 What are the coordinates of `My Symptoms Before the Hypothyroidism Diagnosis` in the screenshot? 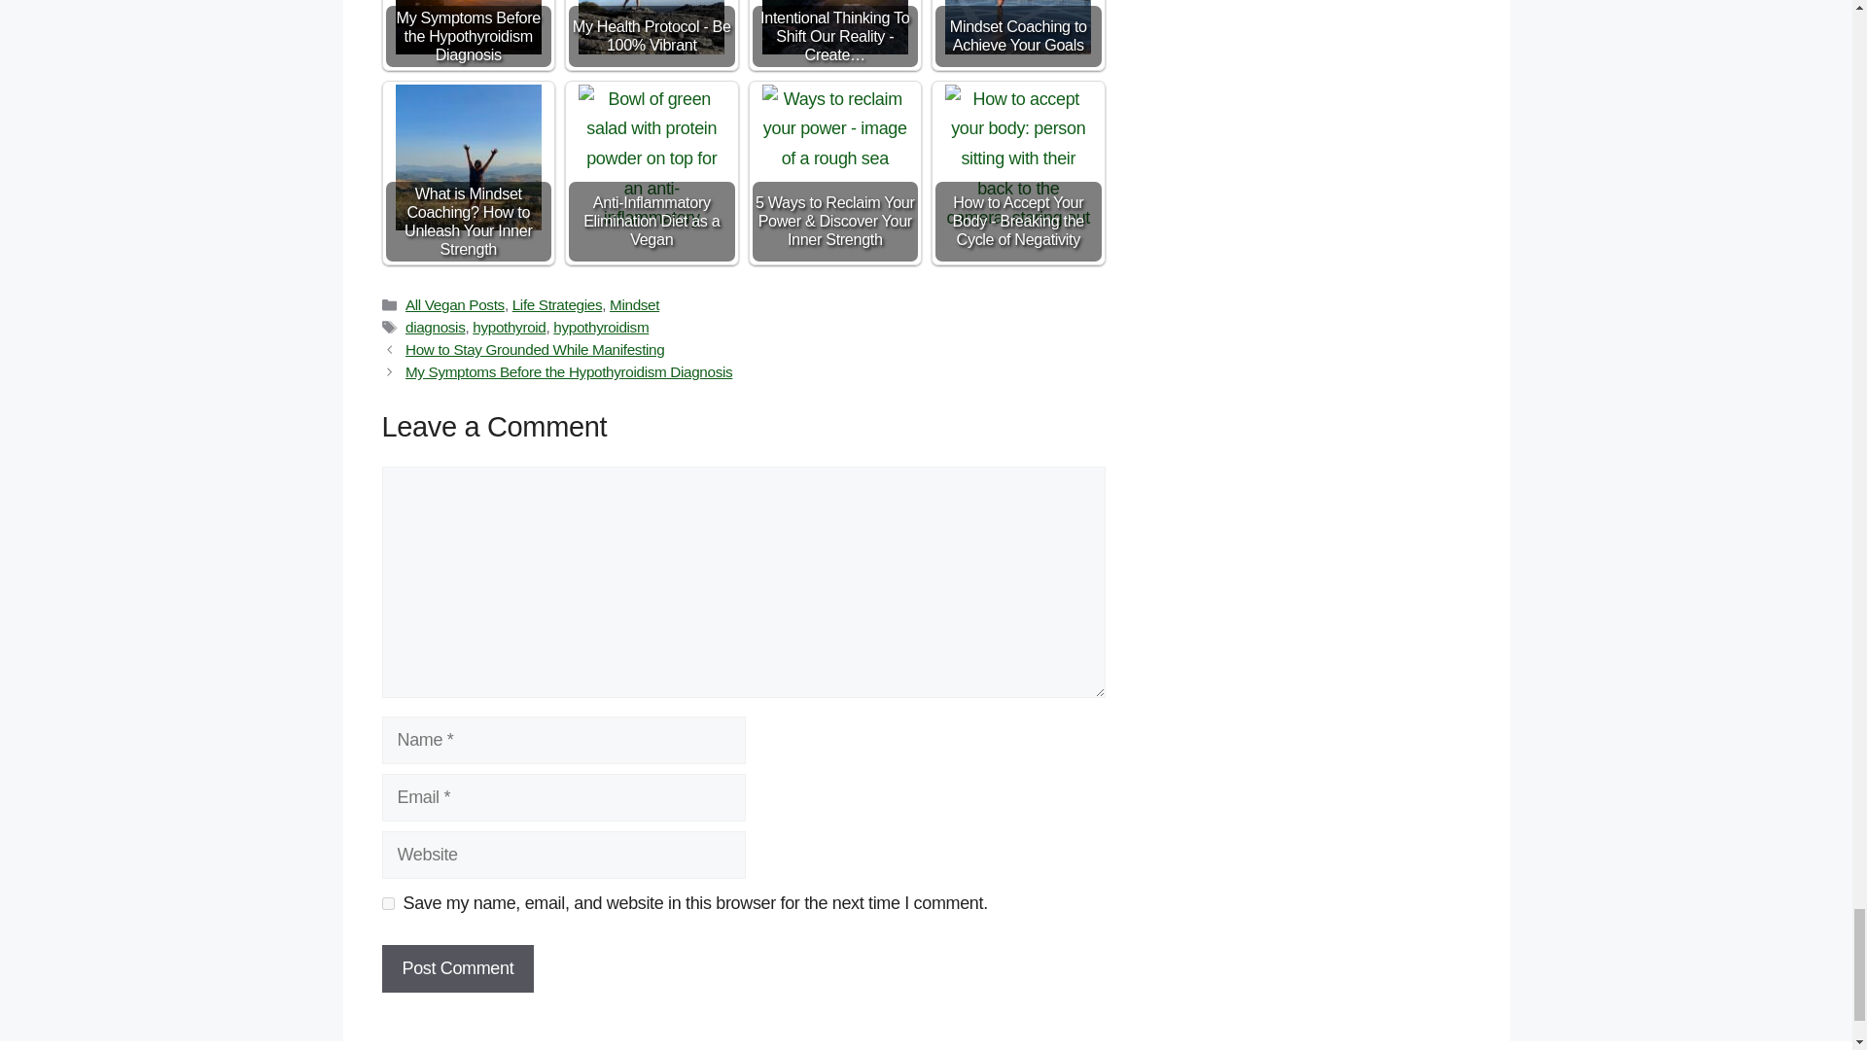 It's located at (469, 27).